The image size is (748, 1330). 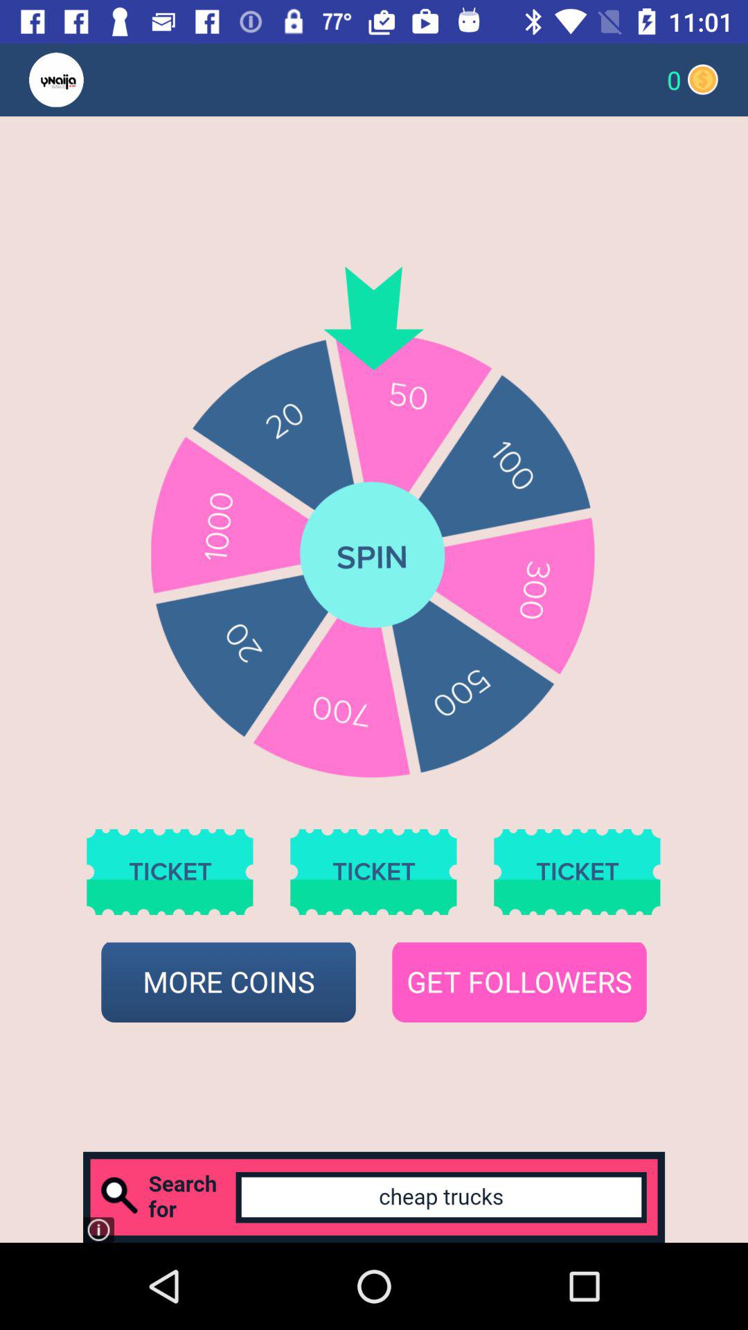 What do you see at coordinates (83, 79) in the screenshot?
I see `click the item to the left of the 20` at bounding box center [83, 79].